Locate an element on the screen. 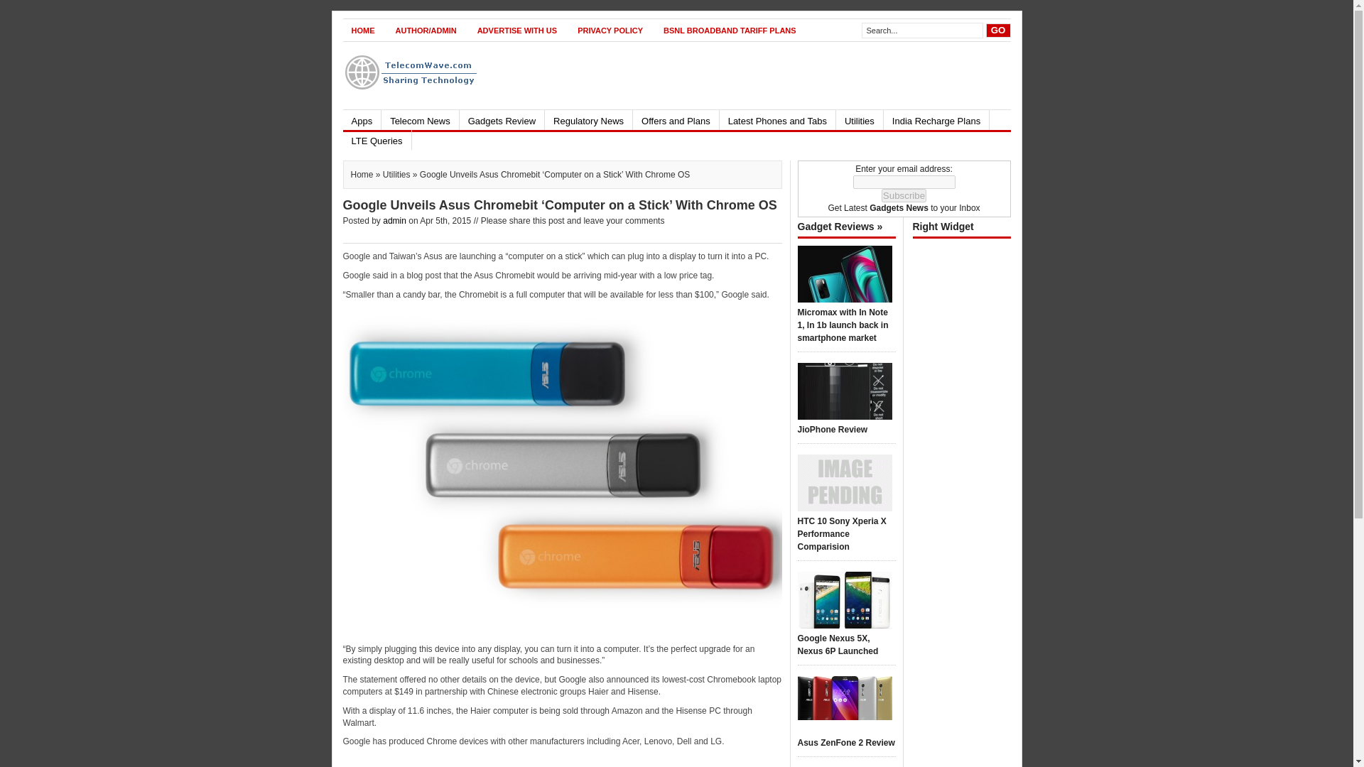  Apps is located at coordinates (361, 119).